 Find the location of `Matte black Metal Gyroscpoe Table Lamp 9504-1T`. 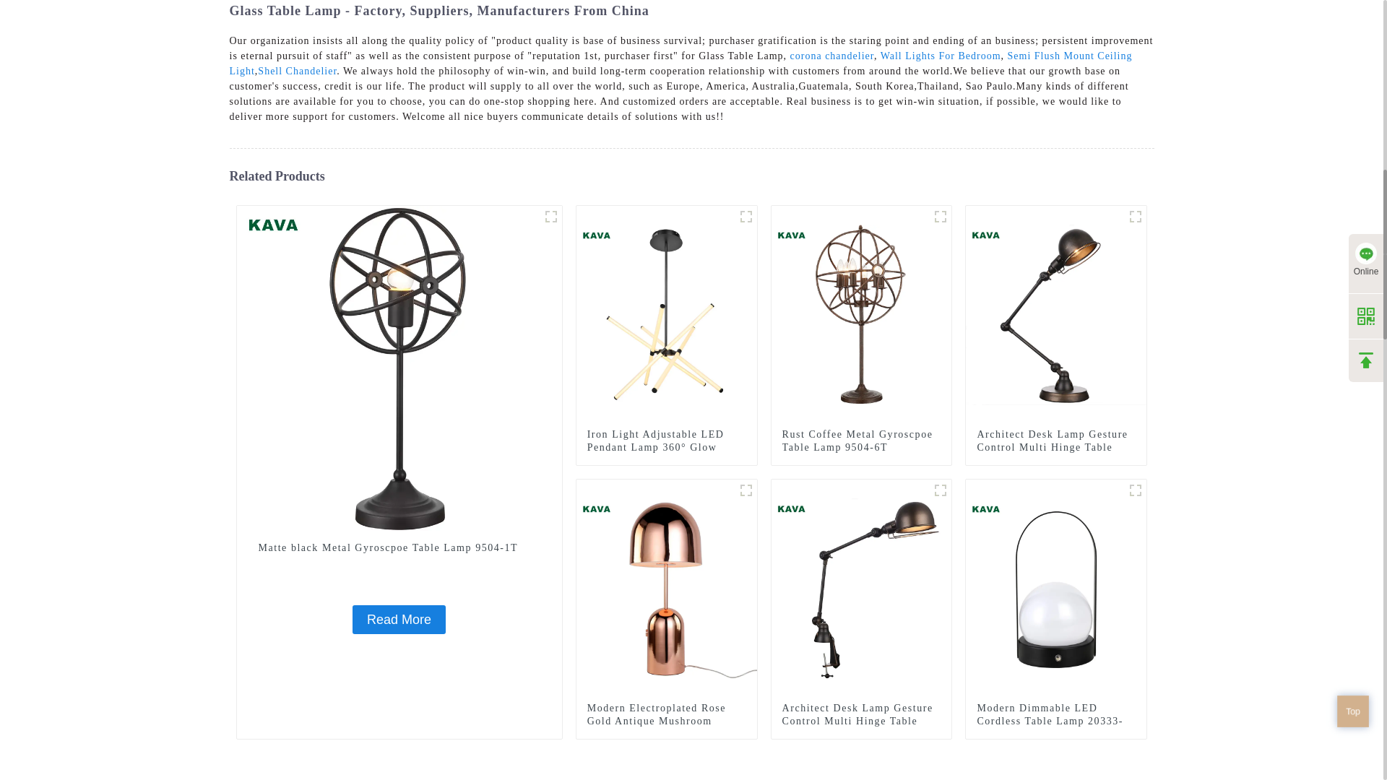

Matte black Metal Gyroscpoe Table Lamp 9504-1T is located at coordinates (550, 217).